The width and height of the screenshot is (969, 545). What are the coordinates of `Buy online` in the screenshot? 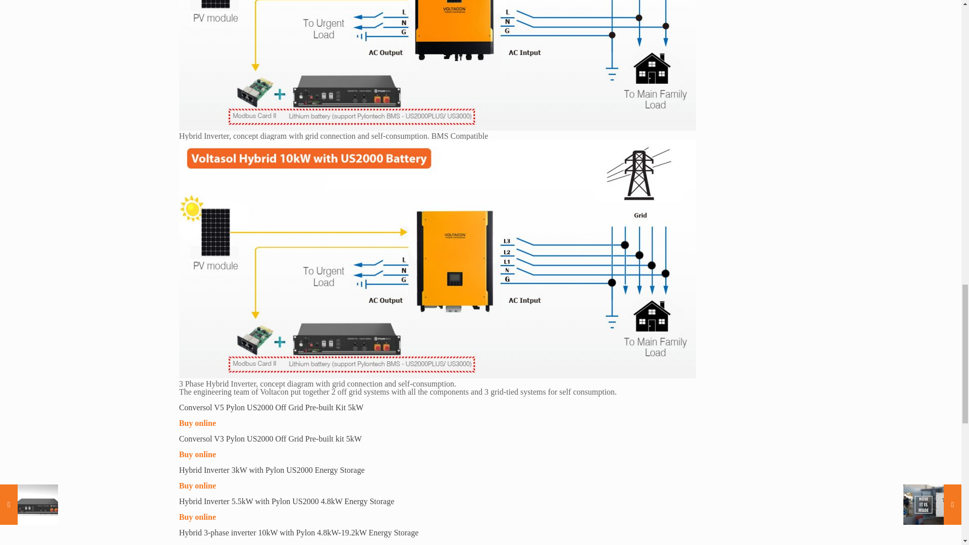 It's located at (198, 454).